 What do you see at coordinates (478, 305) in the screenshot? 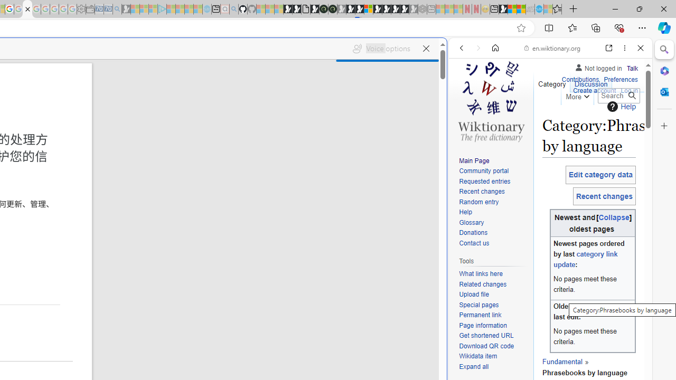
I see `Special pages` at bounding box center [478, 305].